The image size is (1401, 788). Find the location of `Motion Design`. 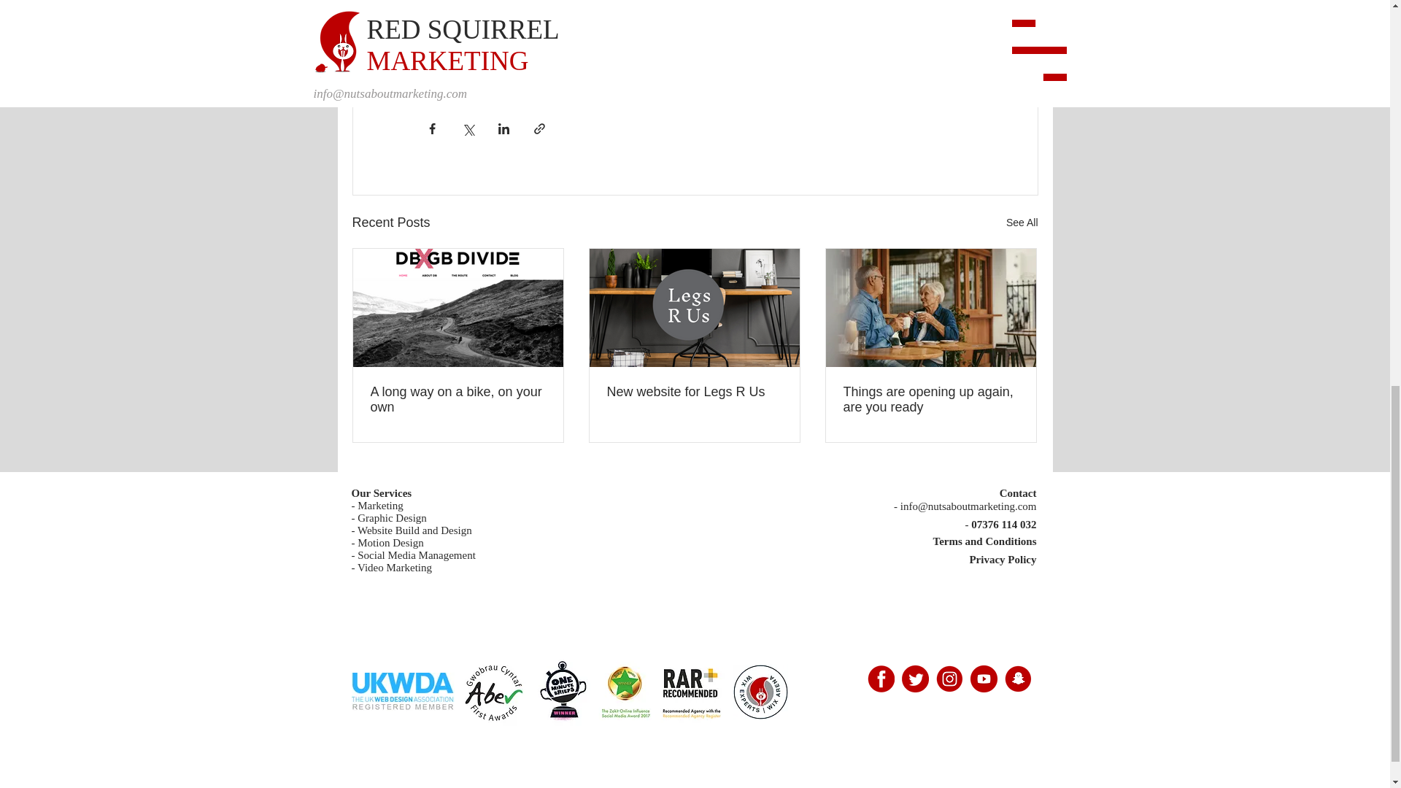

Motion Design is located at coordinates (390, 542).